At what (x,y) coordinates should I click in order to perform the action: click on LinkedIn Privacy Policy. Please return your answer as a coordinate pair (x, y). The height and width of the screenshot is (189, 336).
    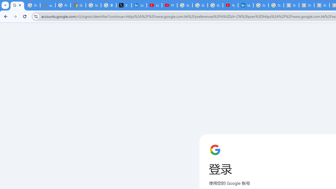
    Looking at the image, I should click on (139, 5).